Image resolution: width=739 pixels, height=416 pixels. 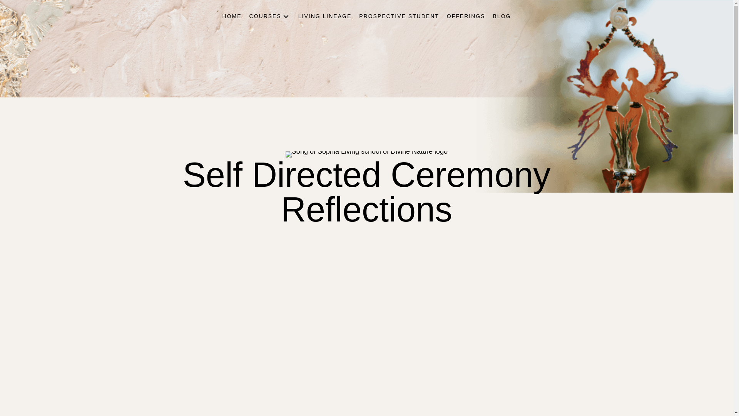 I want to click on HOME, so click(x=232, y=16).